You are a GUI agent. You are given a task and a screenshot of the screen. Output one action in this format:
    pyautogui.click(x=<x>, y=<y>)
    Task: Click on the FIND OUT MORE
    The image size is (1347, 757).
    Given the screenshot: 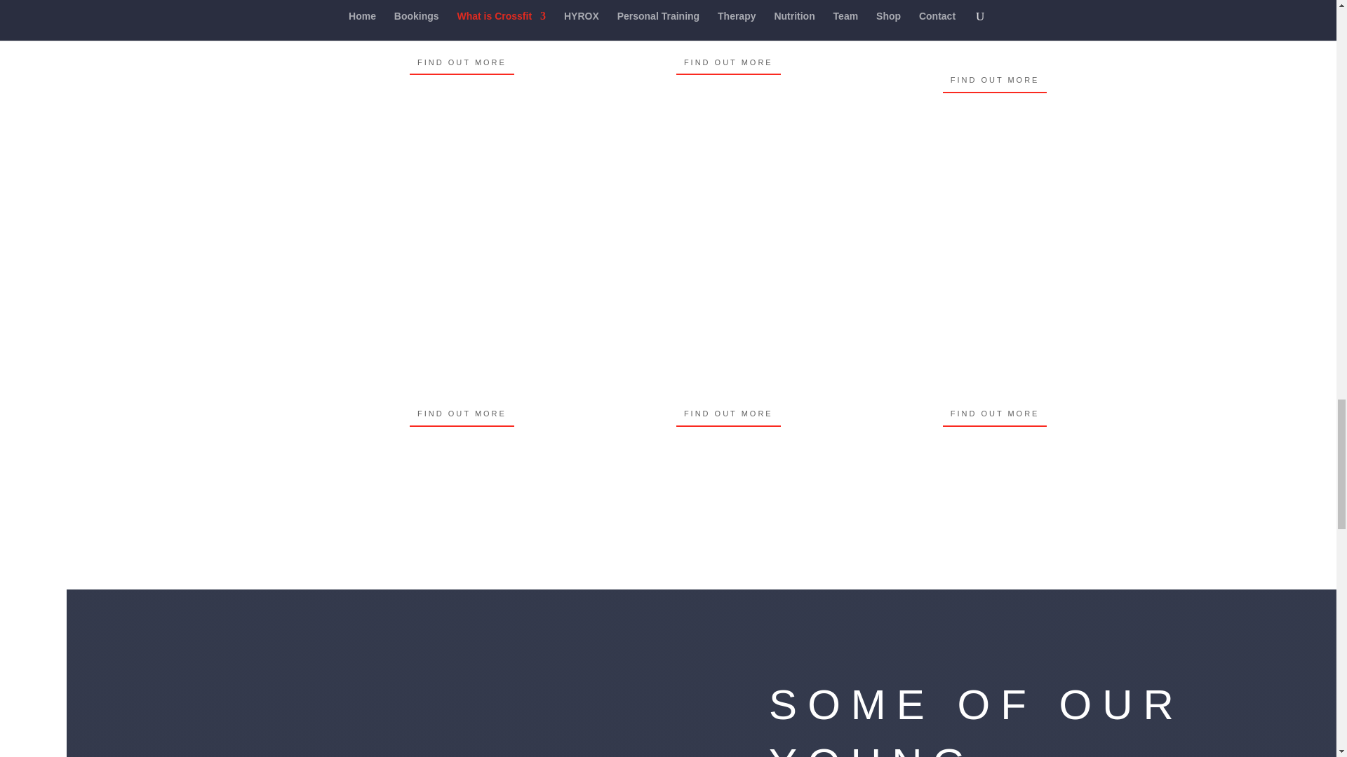 What is the action you would take?
    pyautogui.click(x=462, y=62)
    